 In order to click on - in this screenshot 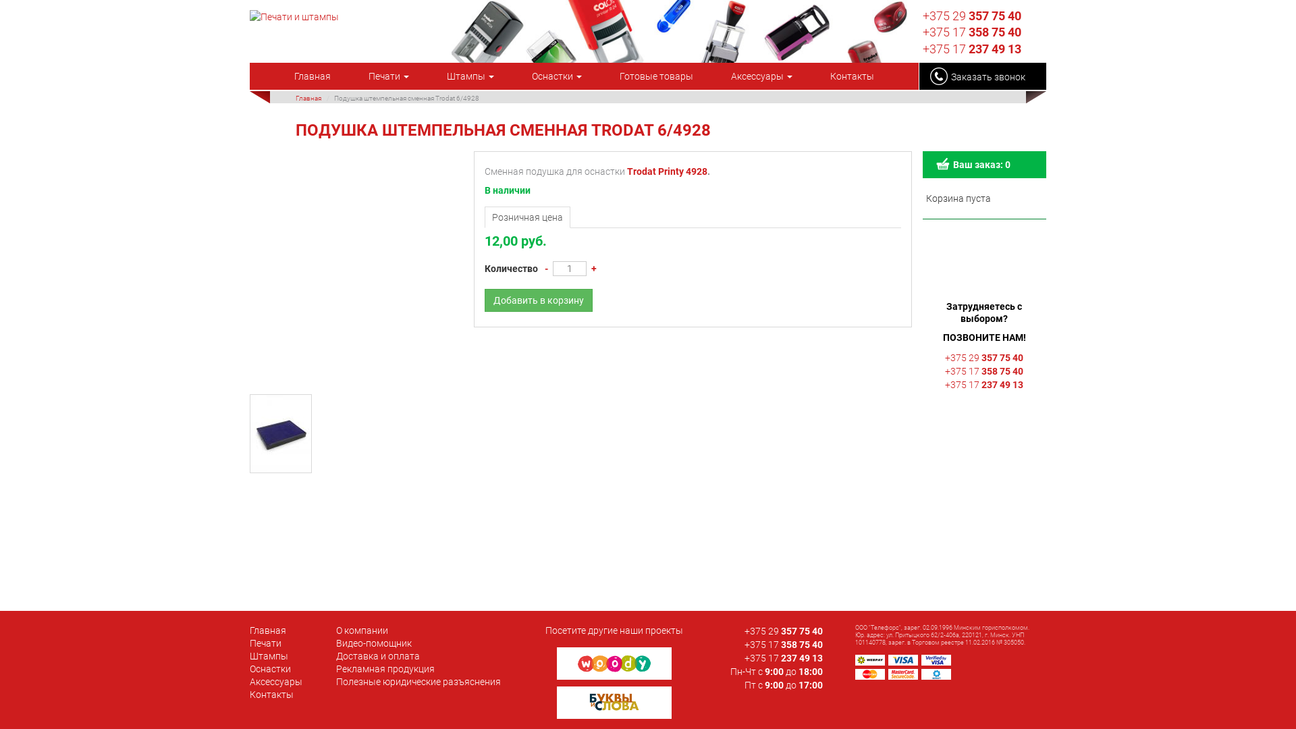, I will do `click(547, 269)`.